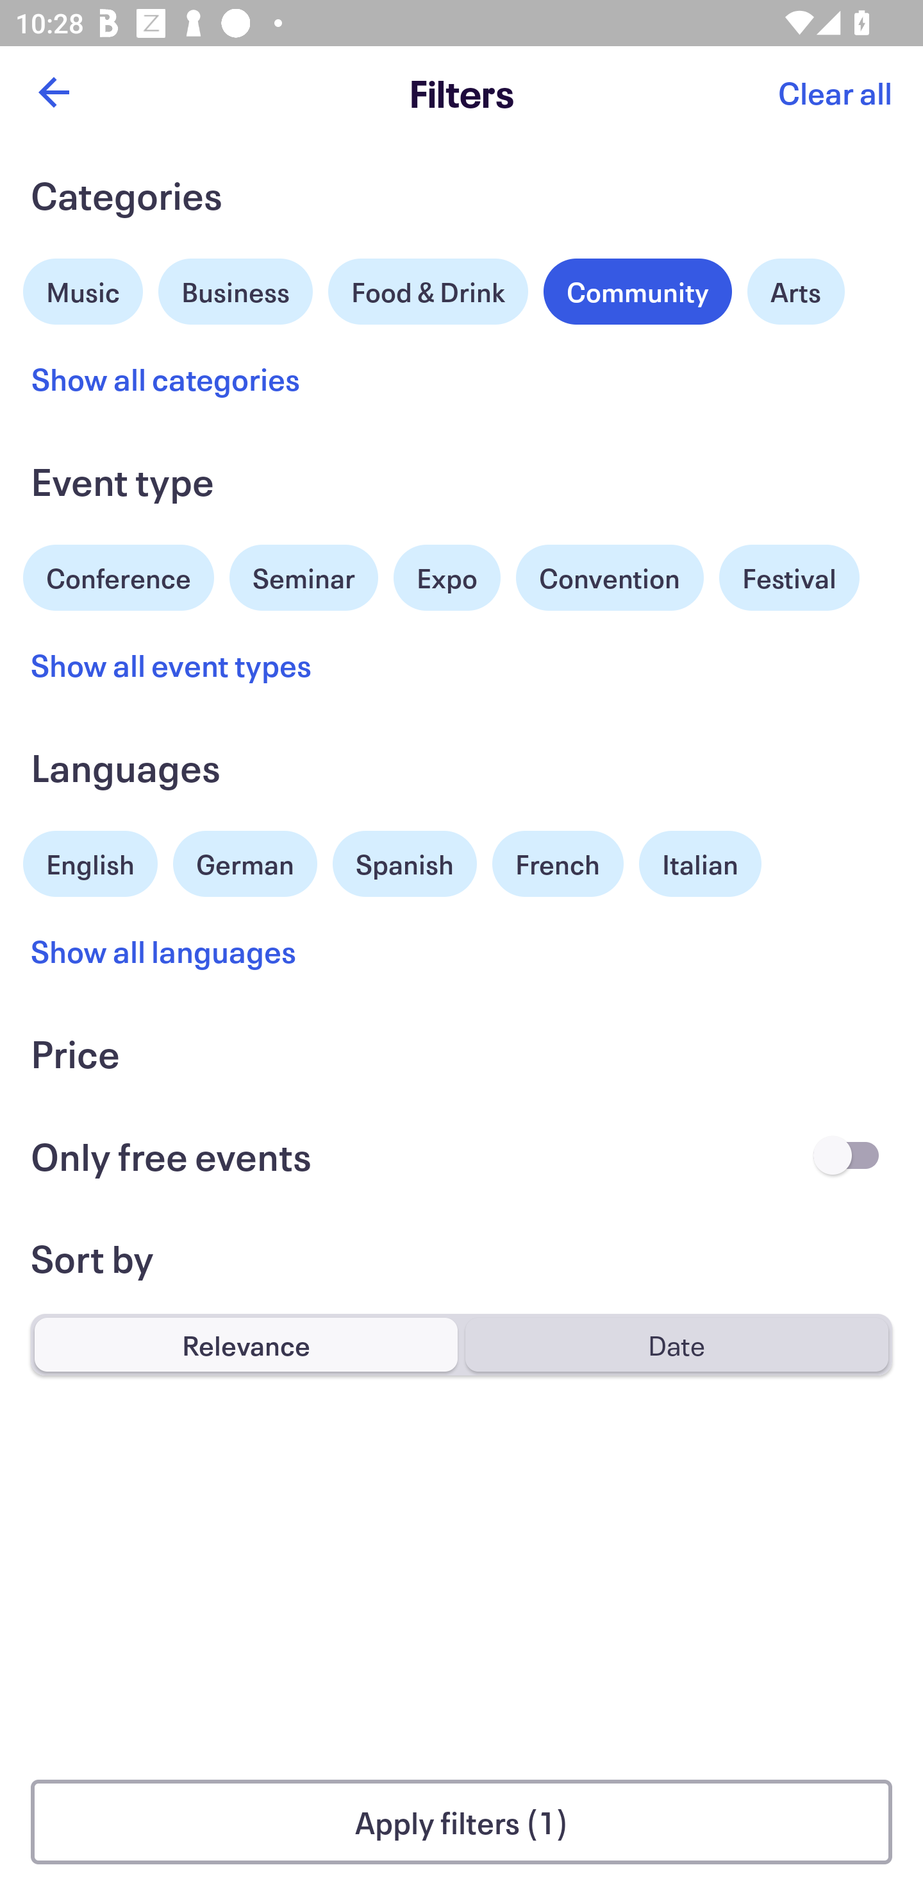  What do you see at coordinates (164, 950) in the screenshot?
I see `Show all languages` at bounding box center [164, 950].